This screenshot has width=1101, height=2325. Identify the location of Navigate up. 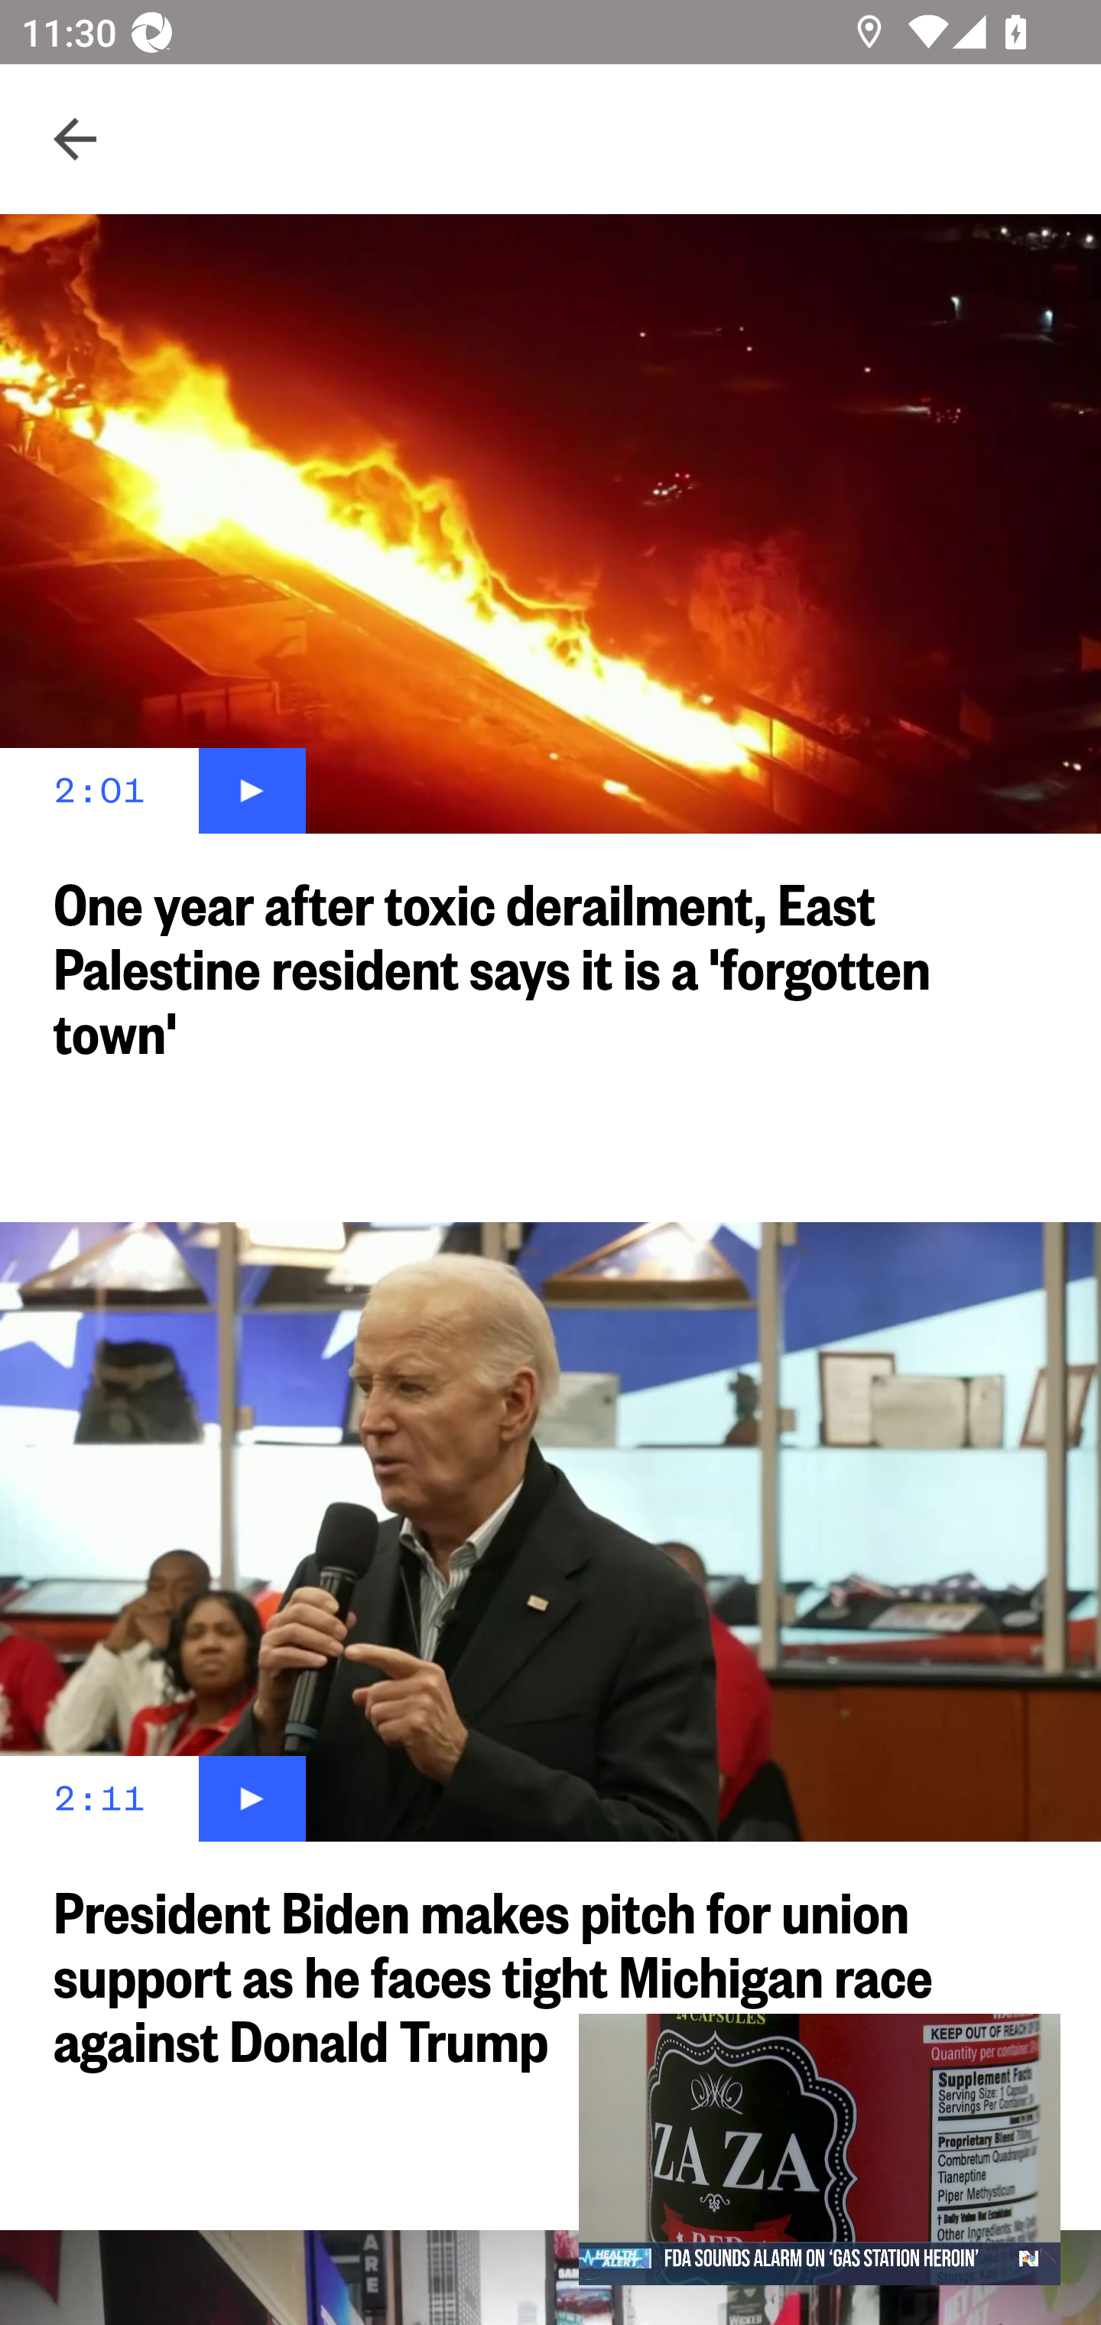
(75, 139).